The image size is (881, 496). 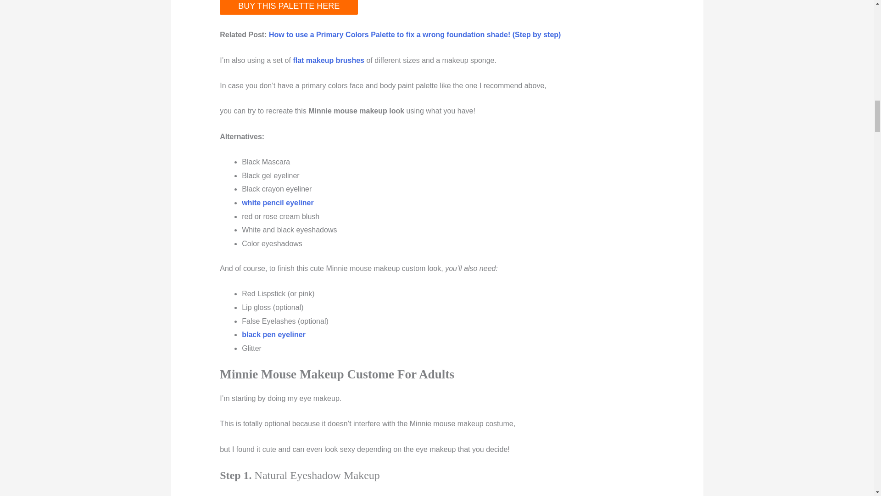 I want to click on flat makeup brushes, so click(x=329, y=61).